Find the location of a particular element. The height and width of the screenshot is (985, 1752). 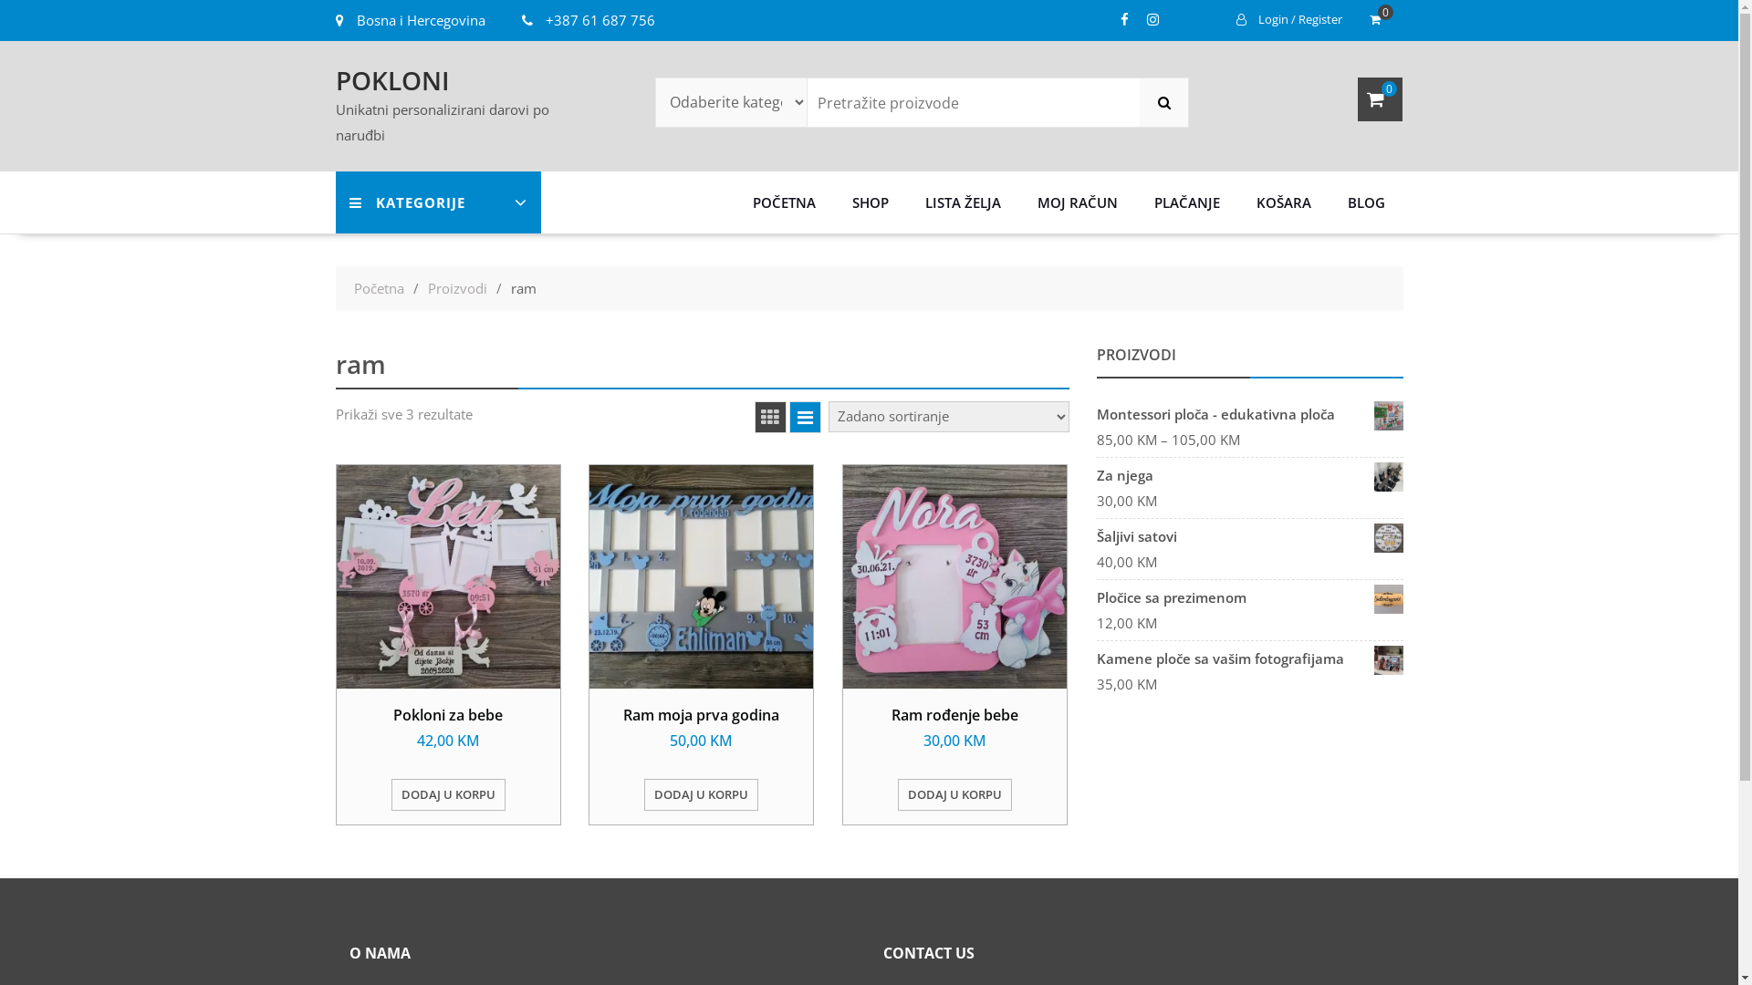

List View is located at coordinates (805, 418).